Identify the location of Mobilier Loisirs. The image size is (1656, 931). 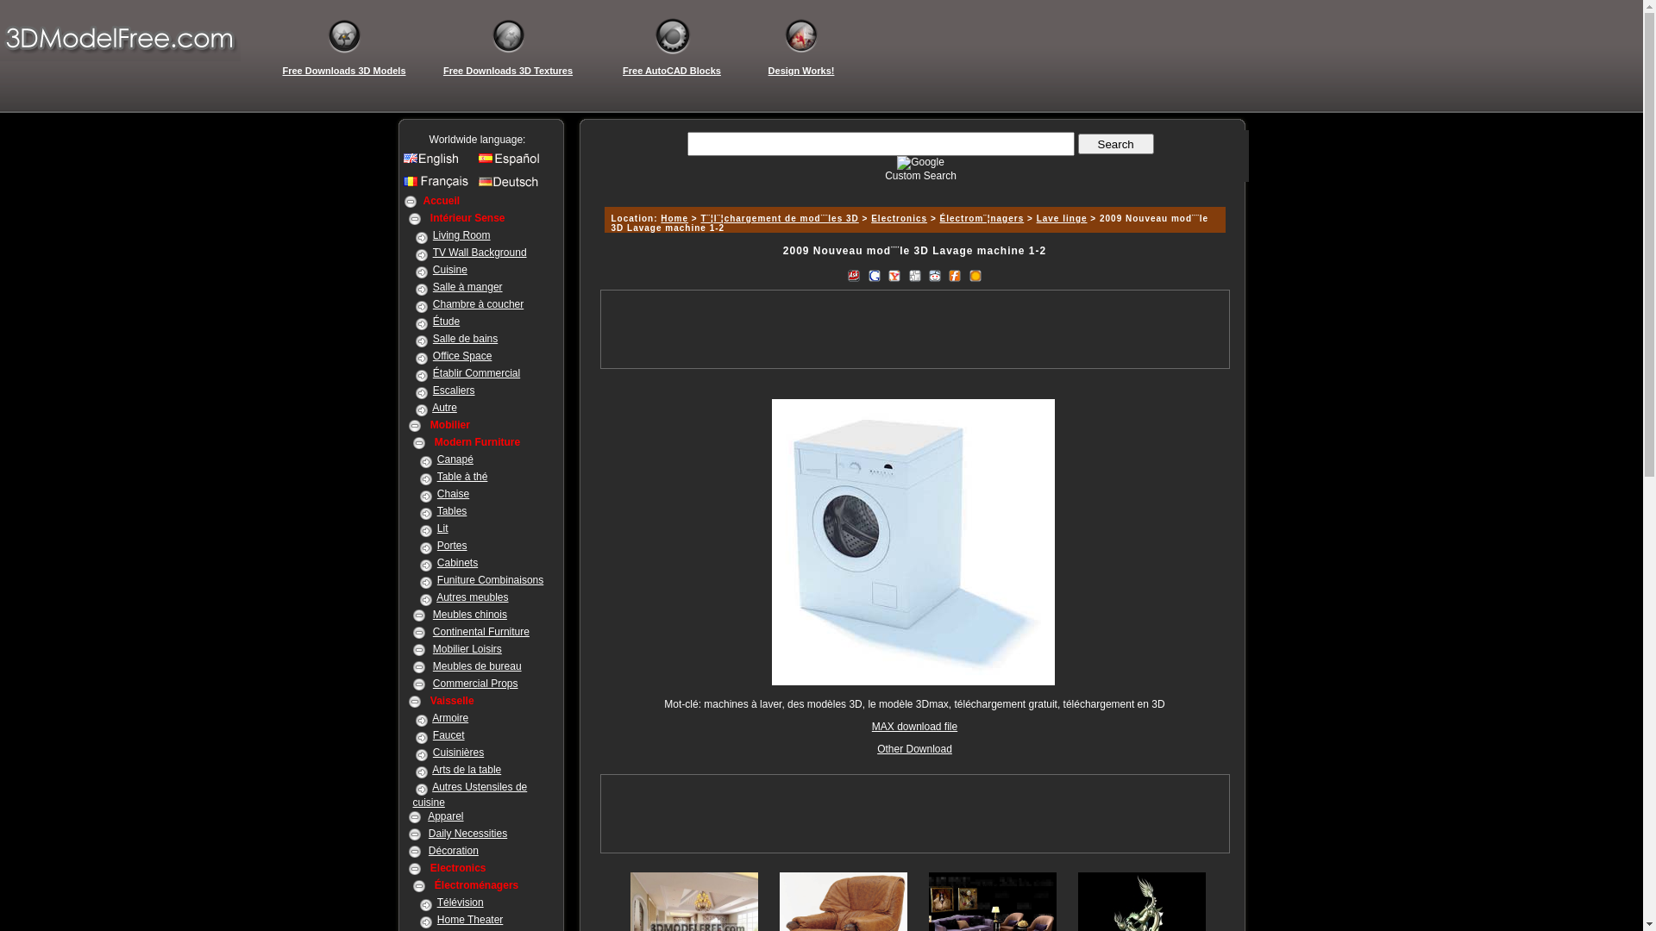
(467, 649).